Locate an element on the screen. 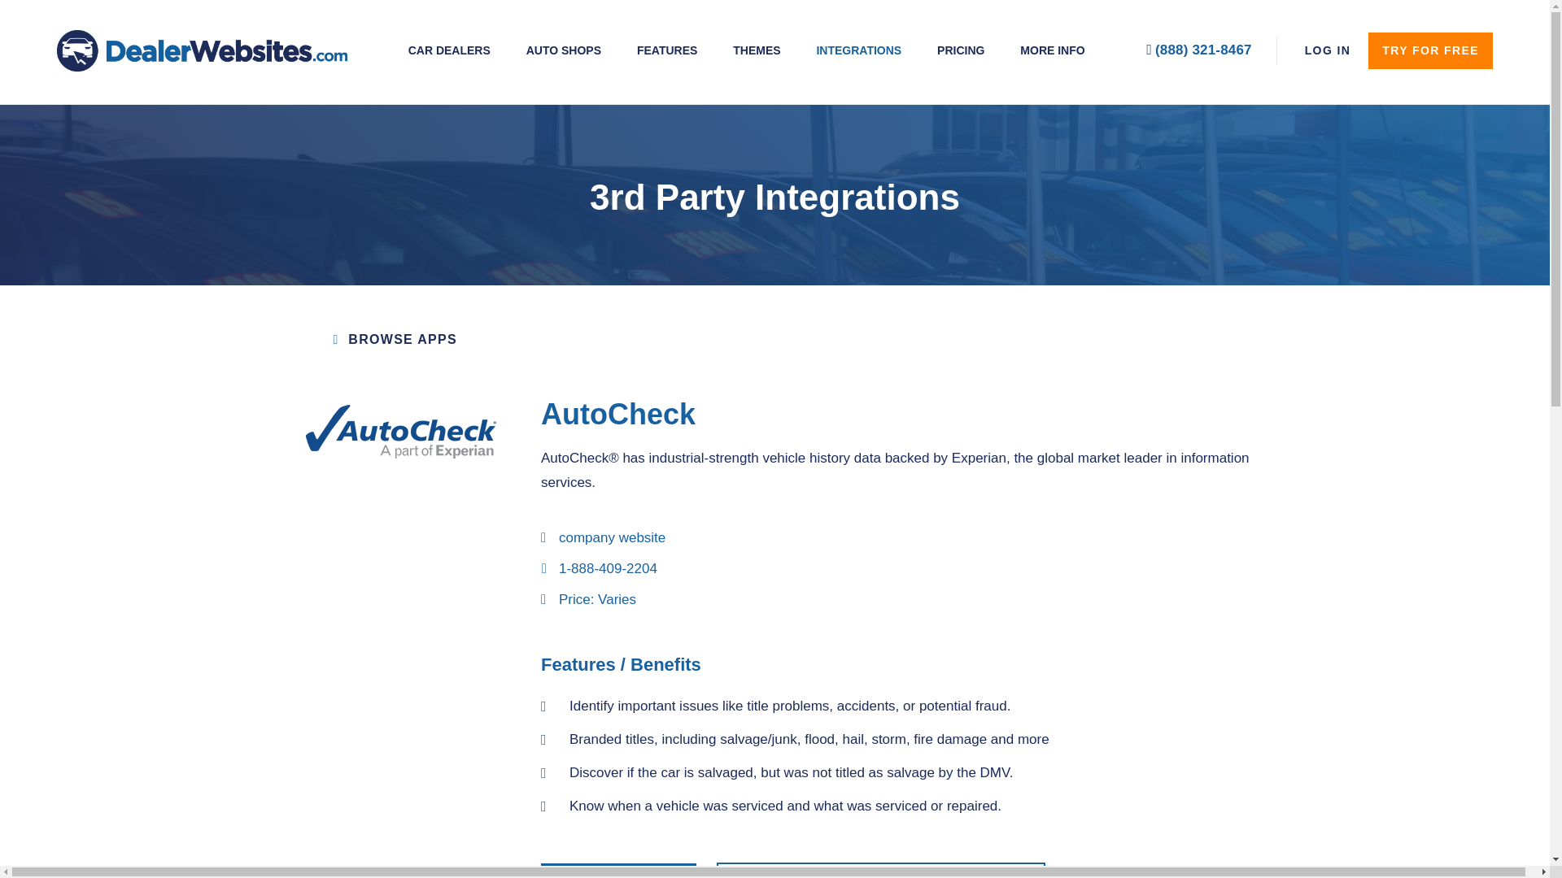 The height and width of the screenshot is (878, 1562). PRICING is located at coordinates (960, 50).